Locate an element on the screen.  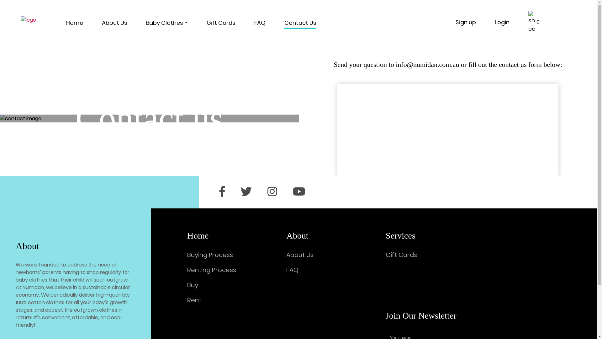
Buying Process is located at coordinates (210, 255).